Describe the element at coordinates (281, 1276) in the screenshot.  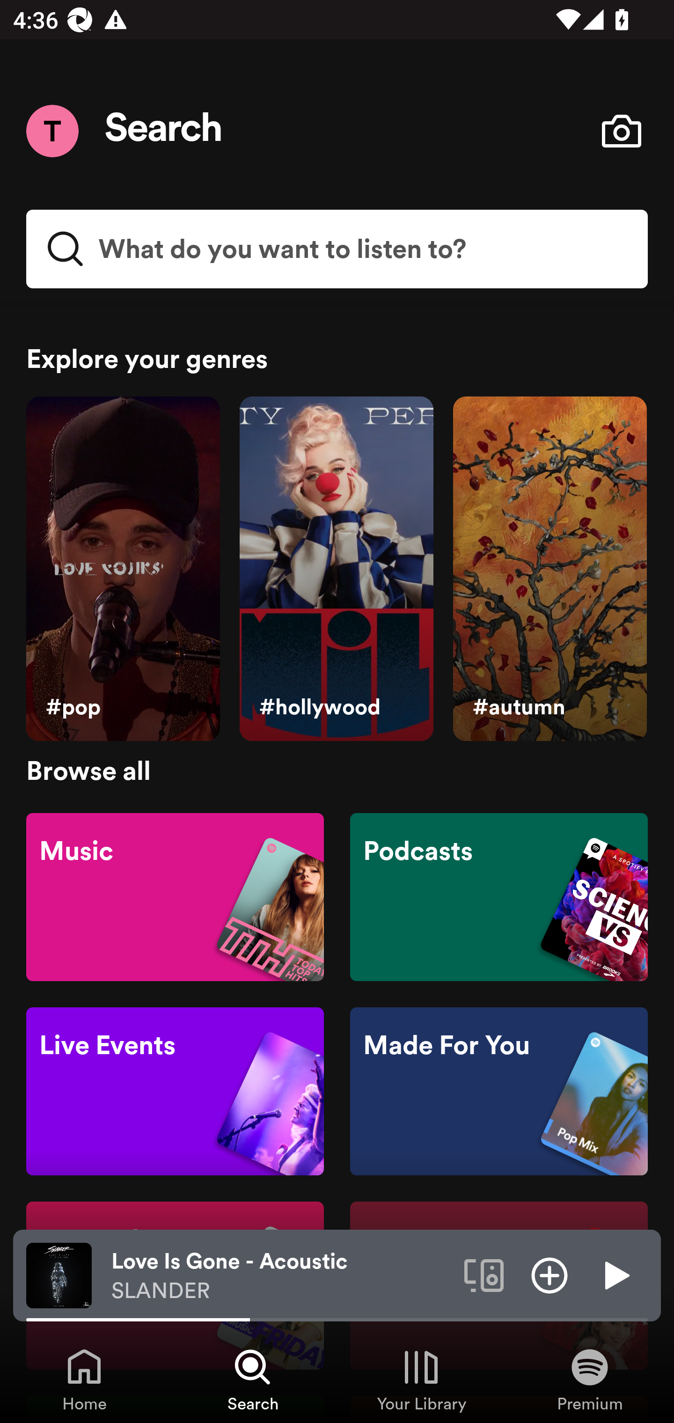
I see `Love Is Gone - Acoustic SLANDER` at that location.